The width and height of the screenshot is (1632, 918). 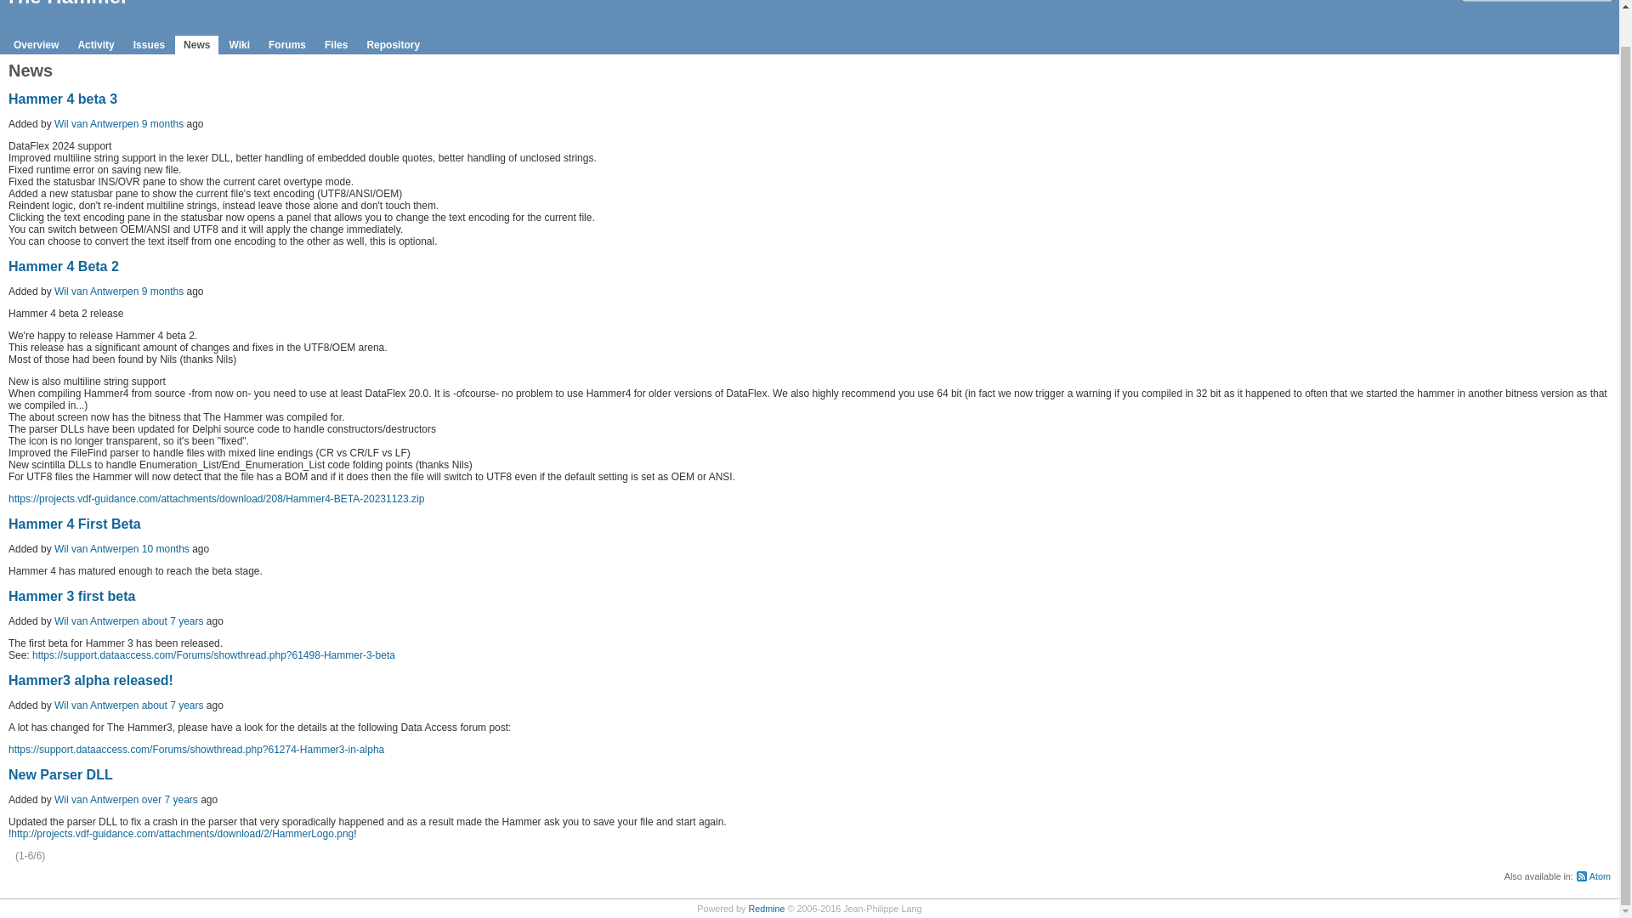 I want to click on Hammer 4 Beta 2, so click(x=63, y=265).